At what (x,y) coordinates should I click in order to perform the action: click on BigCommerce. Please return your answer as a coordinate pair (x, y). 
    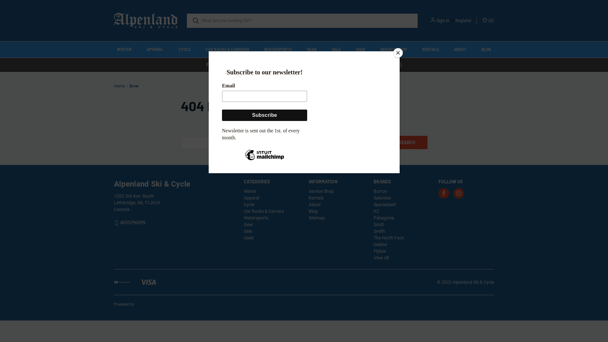
    Looking at the image, I should click on (147, 304).